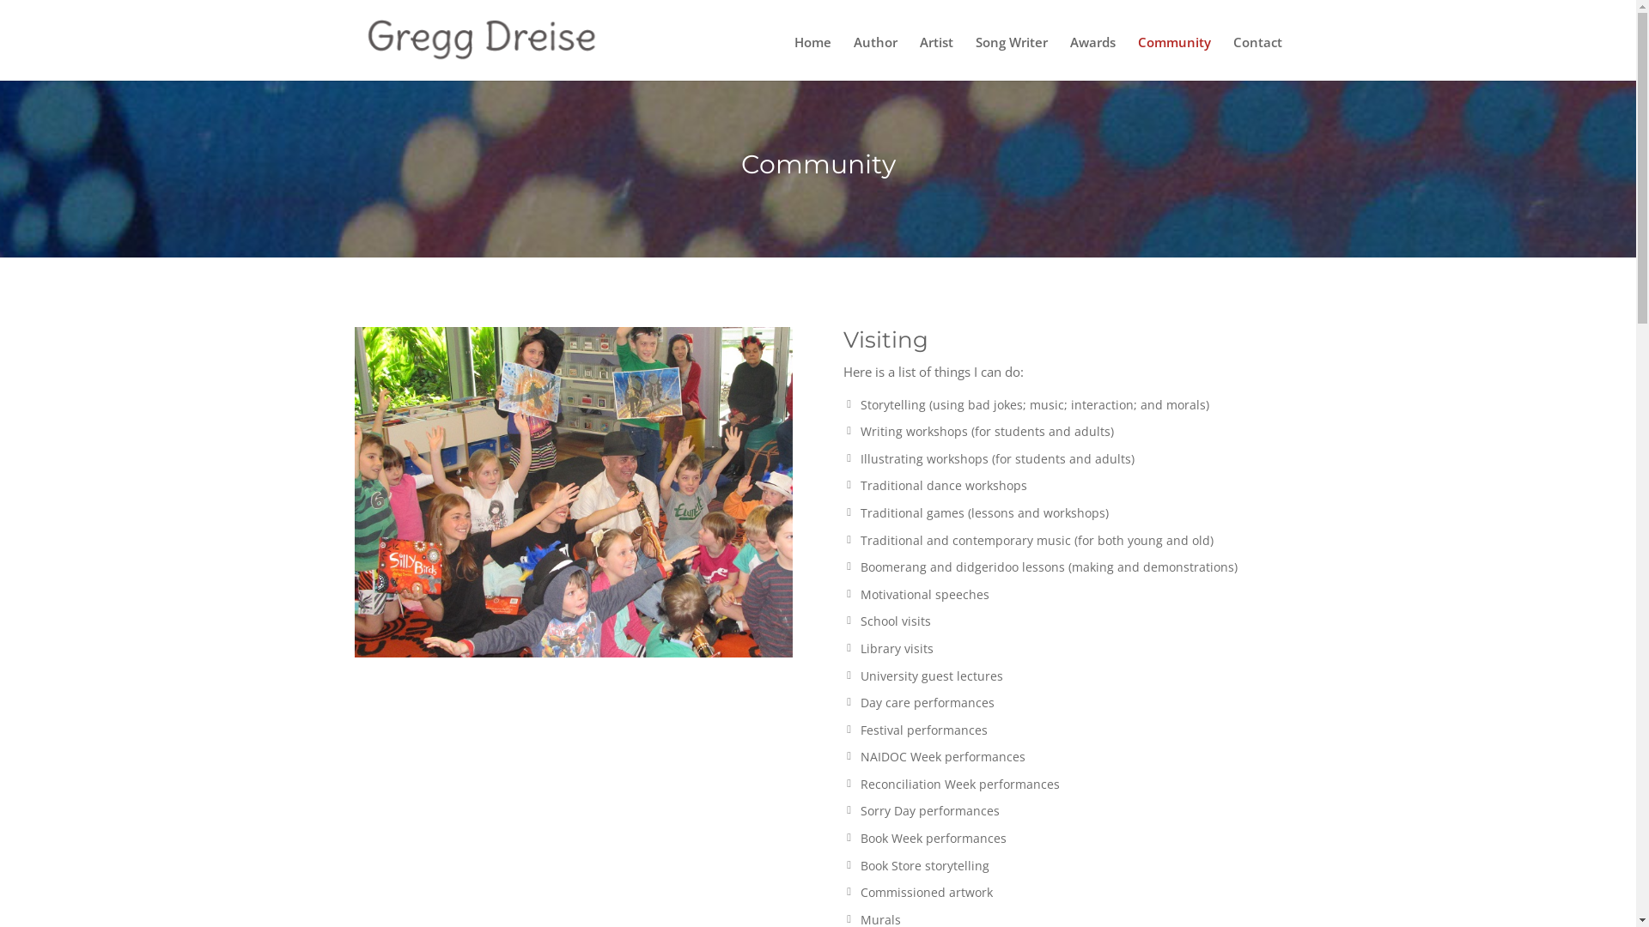 The height and width of the screenshot is (927, 1649). I want to click on Artist, so click(936, 57).